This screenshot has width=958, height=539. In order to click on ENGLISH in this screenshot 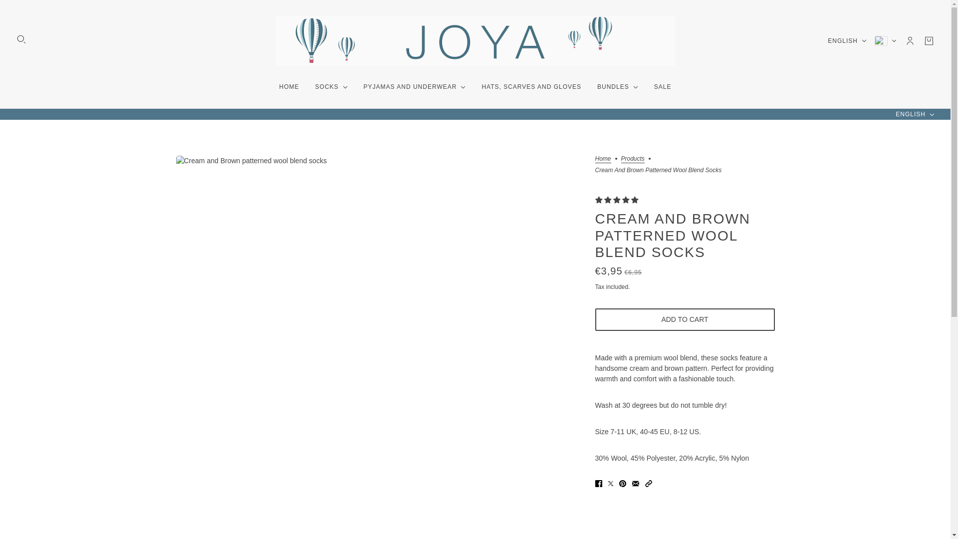, I will do `click(915, 114)`.